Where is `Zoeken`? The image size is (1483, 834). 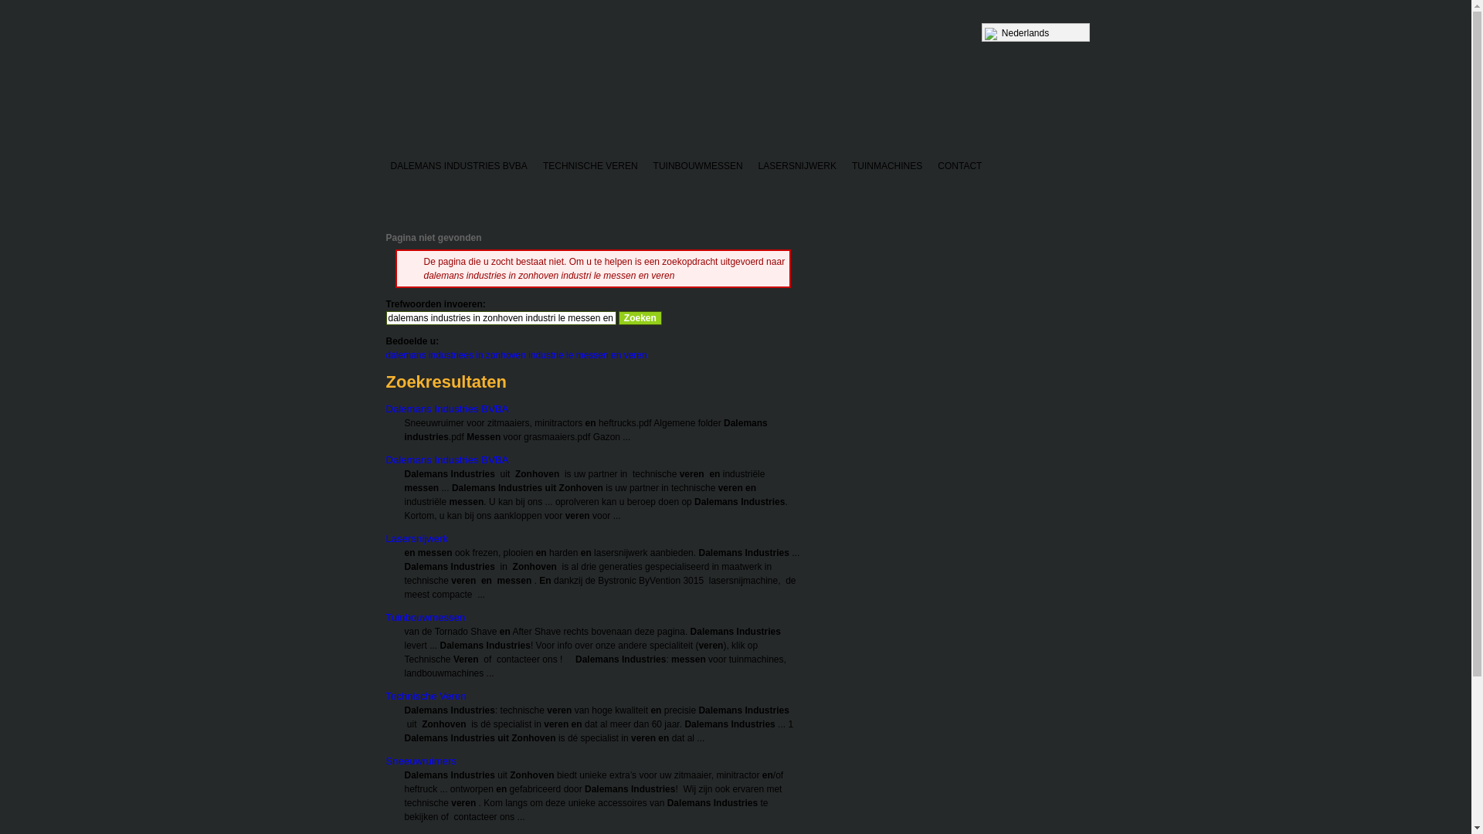
Zoeken is located at coordinates (640, 318).